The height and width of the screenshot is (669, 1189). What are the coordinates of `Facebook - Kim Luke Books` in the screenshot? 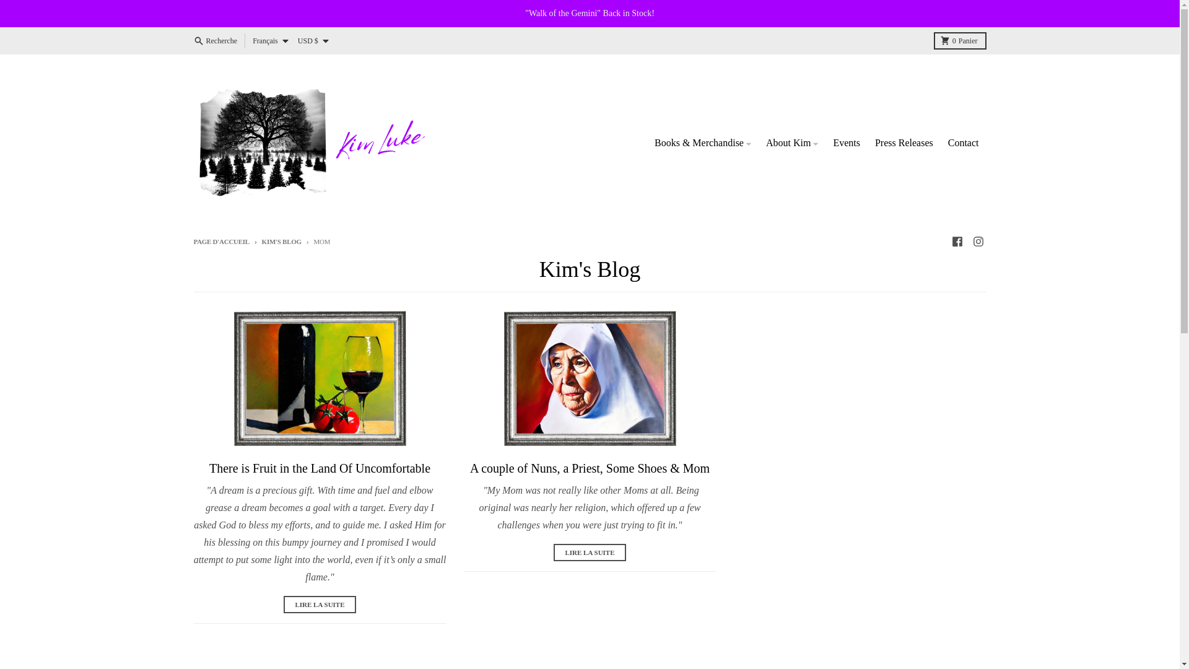 It's located at (904, 142).